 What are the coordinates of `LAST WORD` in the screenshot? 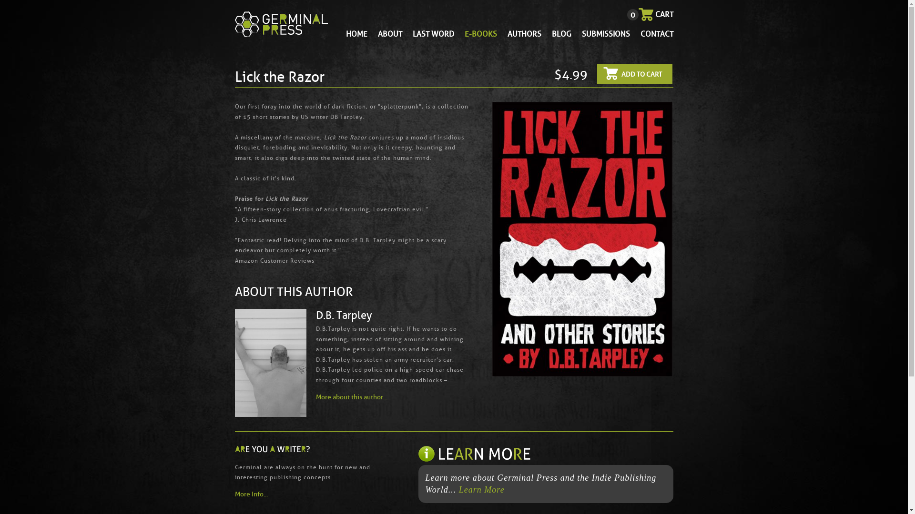 It's located at (434, 34).